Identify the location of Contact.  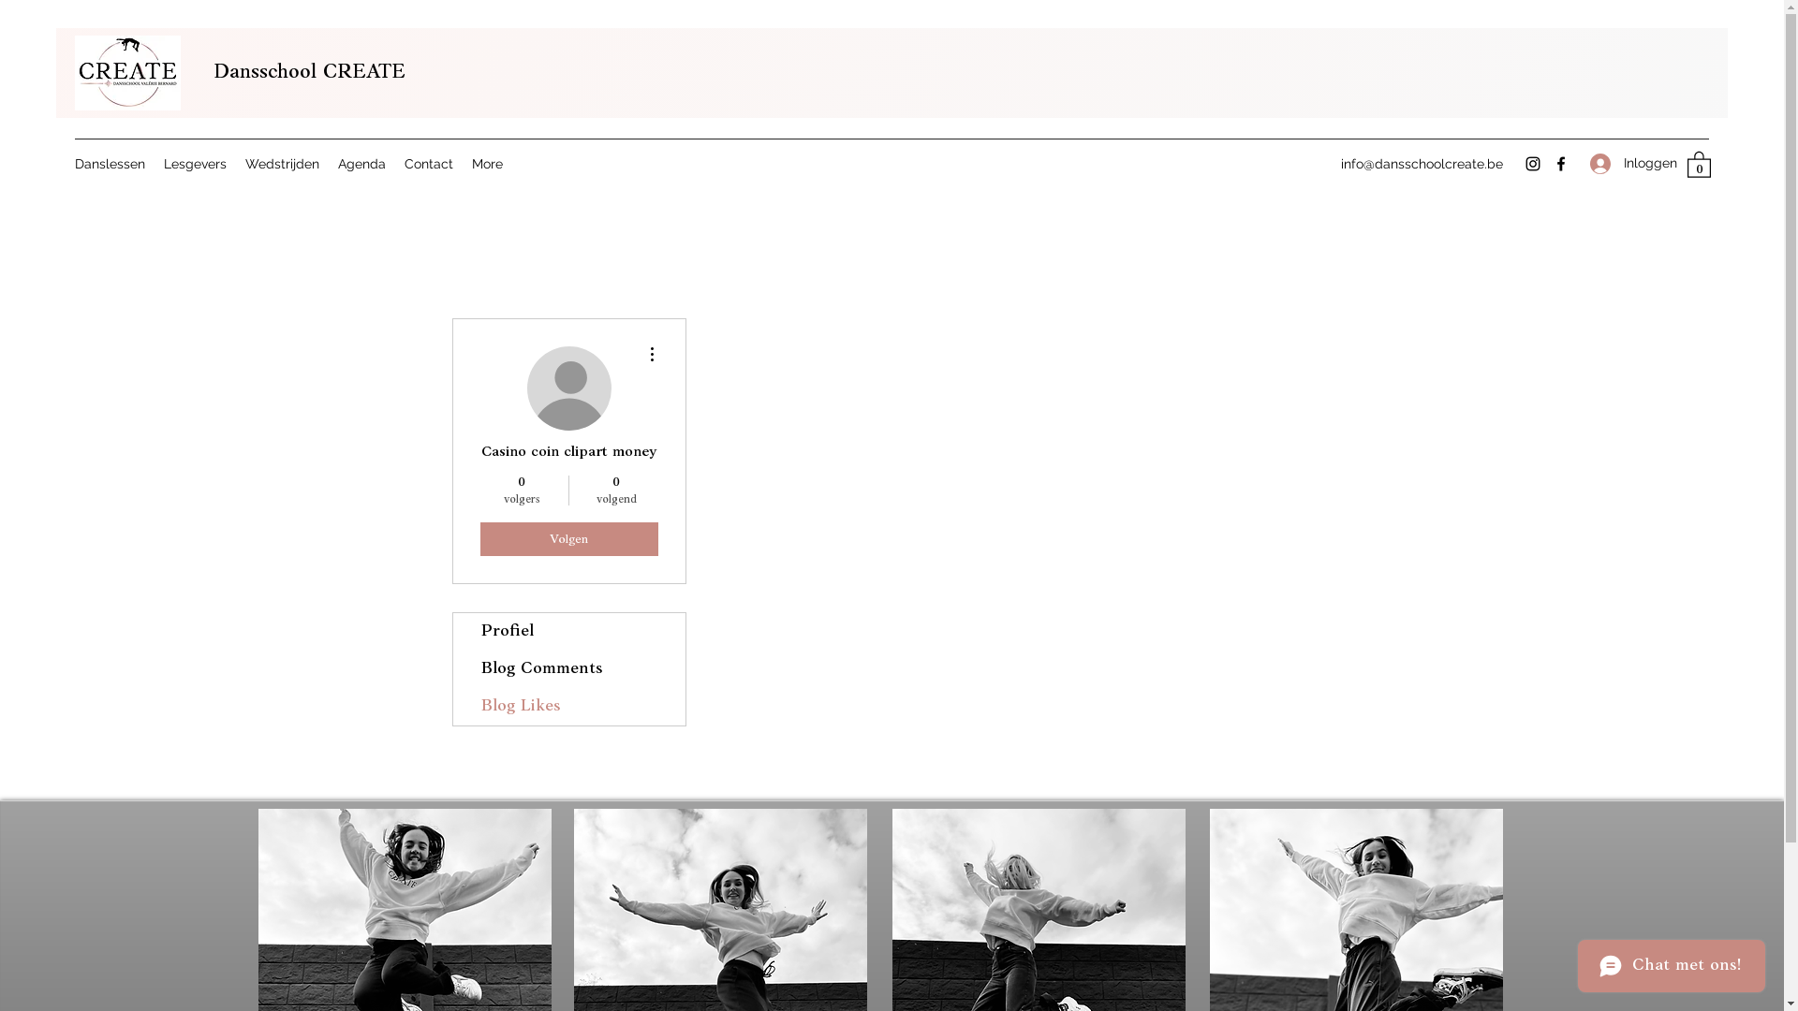
(429, 164).